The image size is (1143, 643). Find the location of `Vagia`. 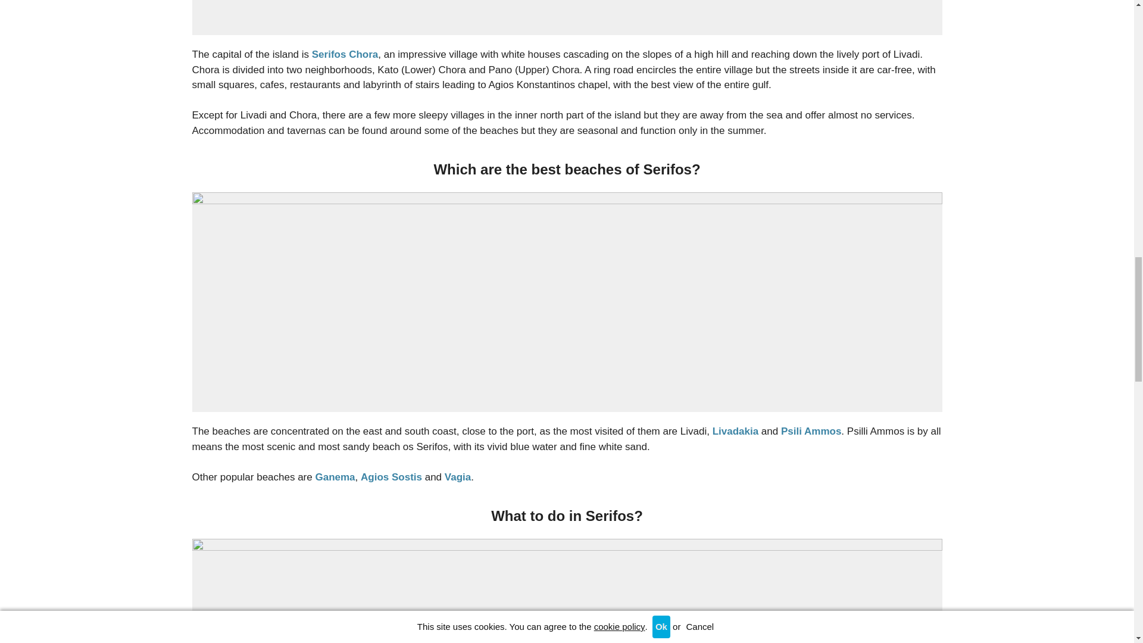

Vagia is located at coordinates (457, 477).